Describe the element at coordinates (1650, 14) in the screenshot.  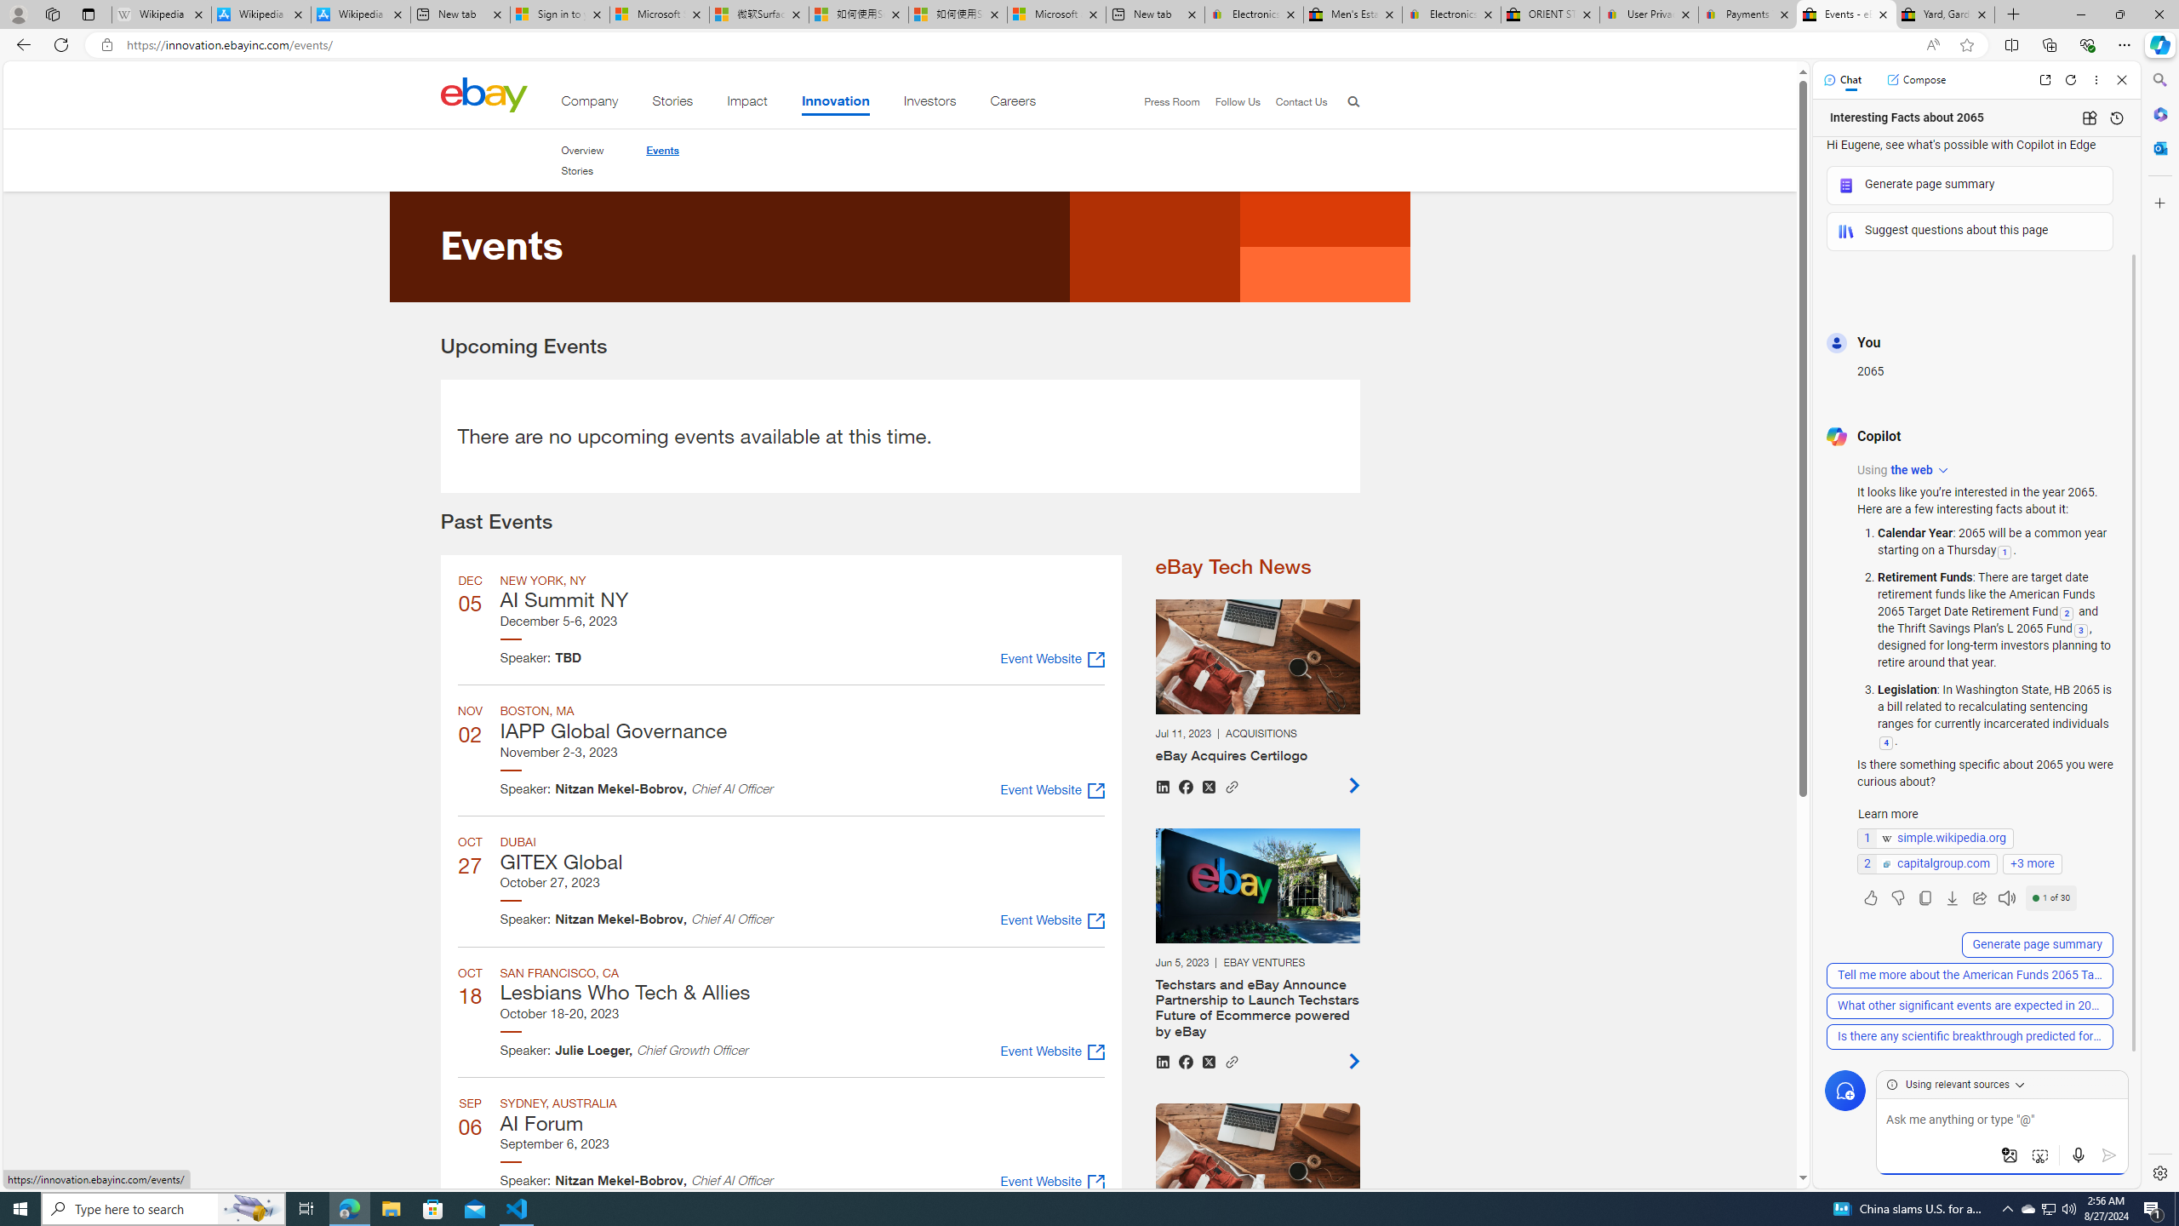
I see `User Privacy Notice | eBay` at that location.